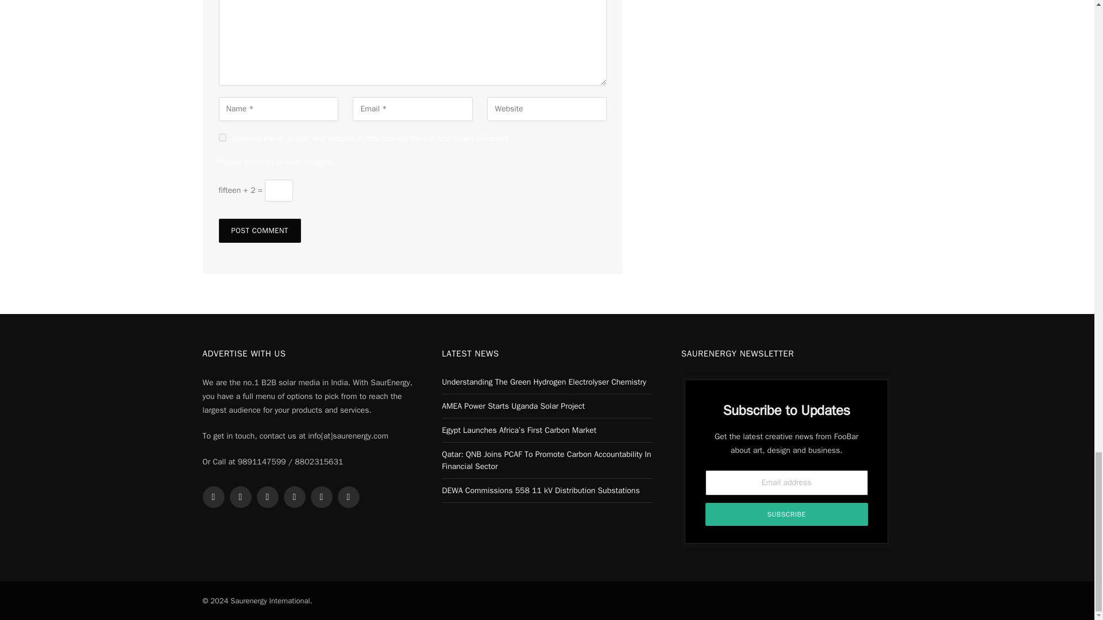 This screenshot has height=620, width=1103. I want to click on Subscribe, so click(787, 514).